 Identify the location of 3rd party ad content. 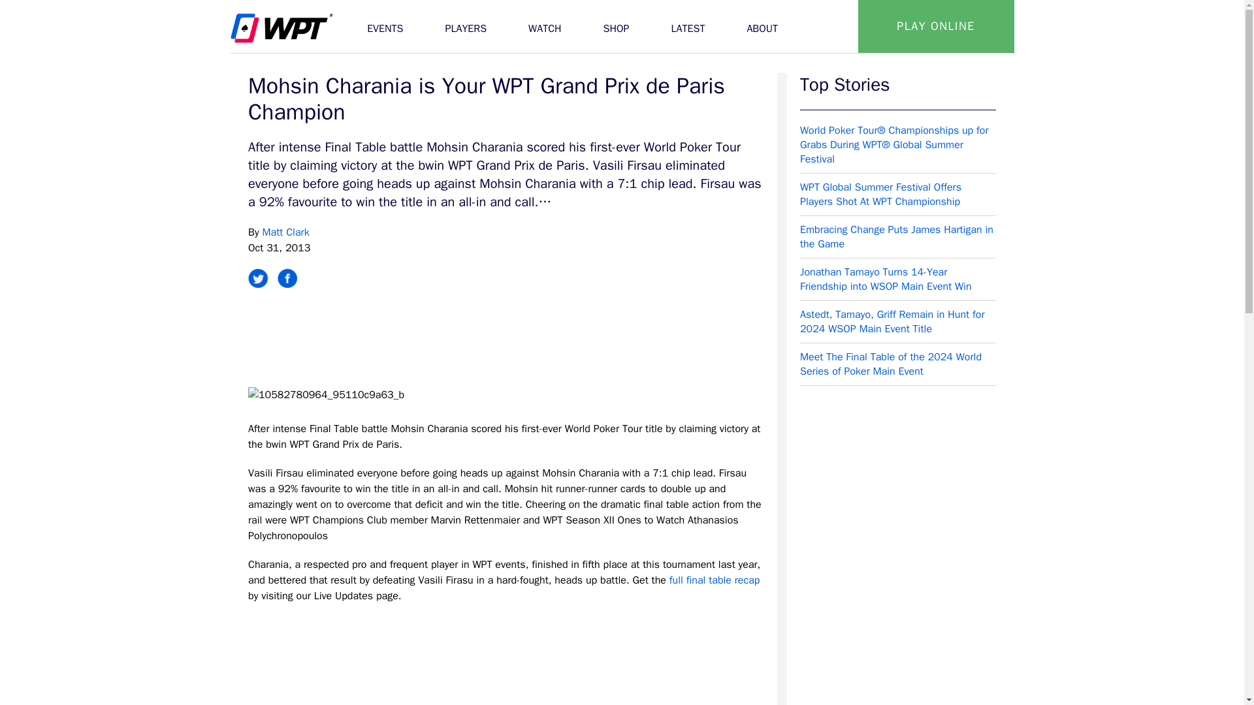
(897, 681).